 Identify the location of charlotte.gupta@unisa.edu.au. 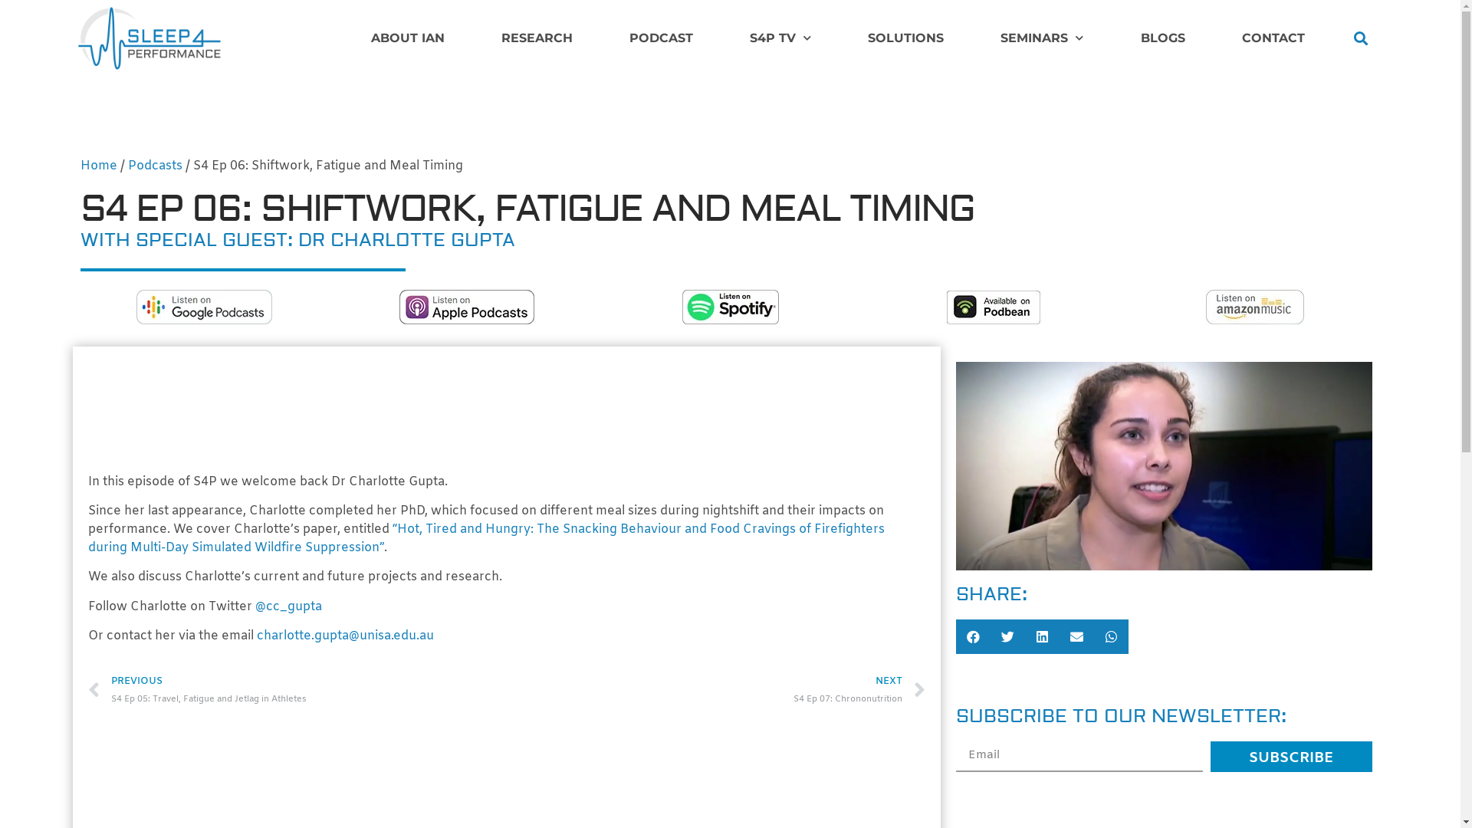
(345, 636).